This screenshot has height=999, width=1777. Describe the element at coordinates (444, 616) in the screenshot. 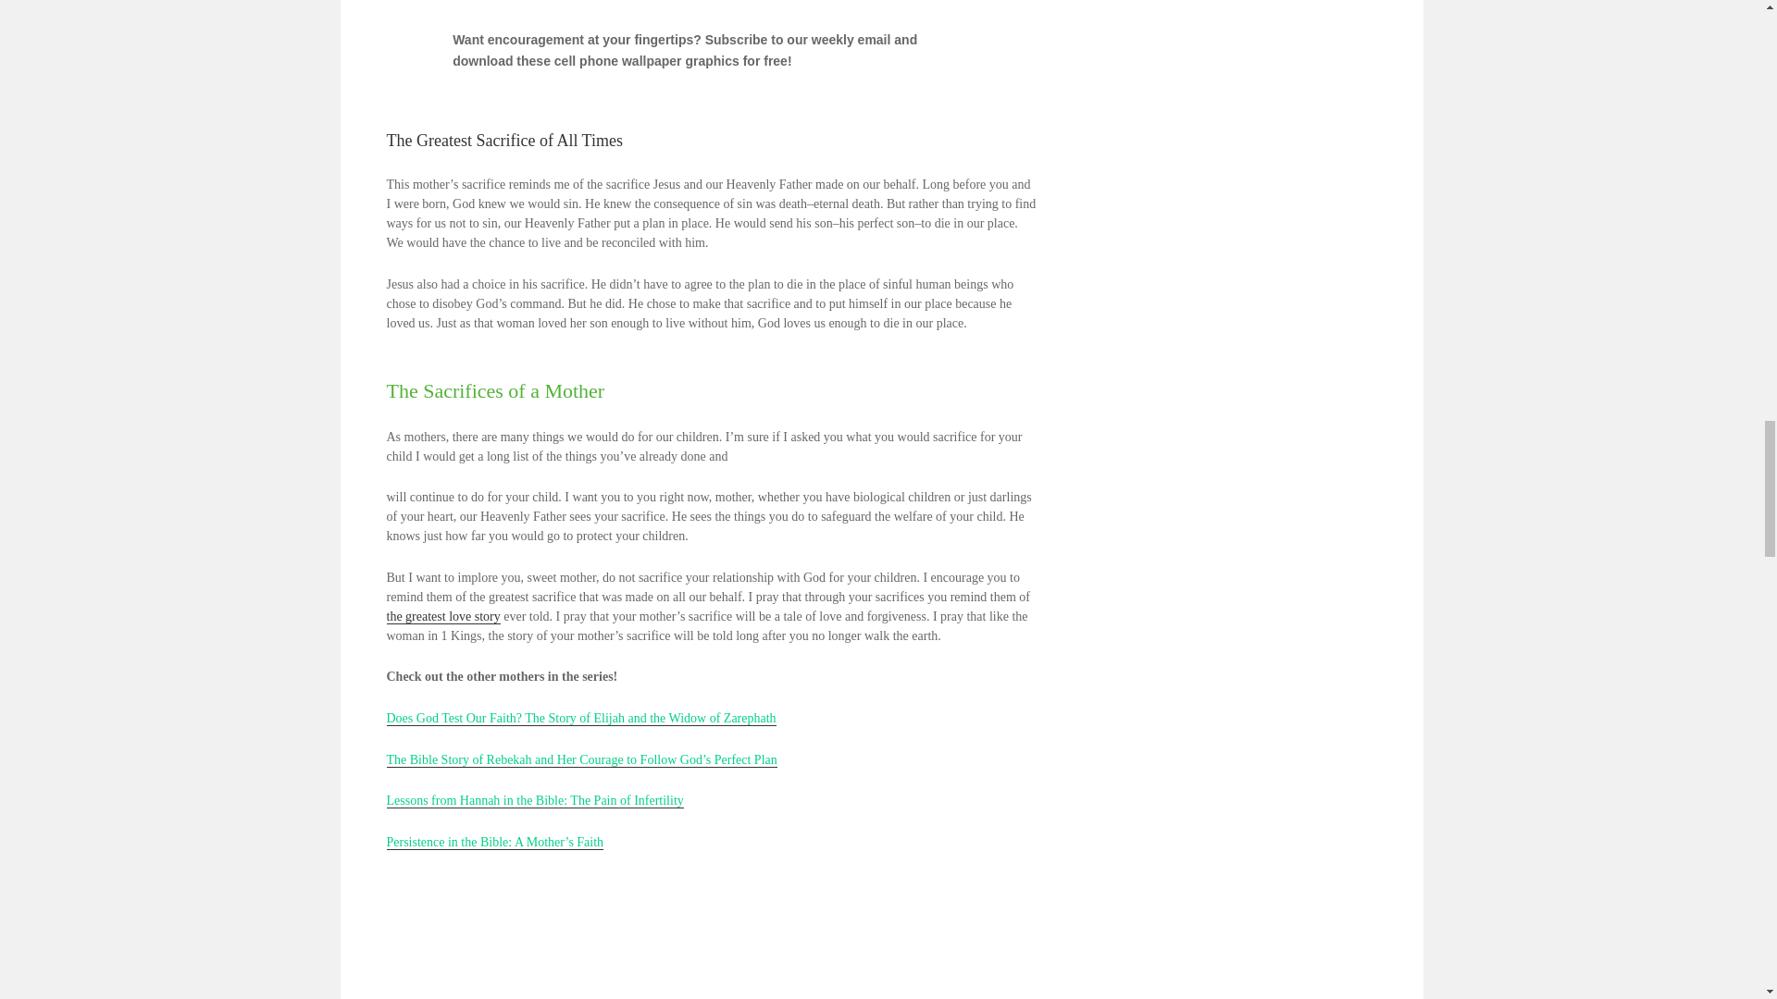

I see `the greatest love story` at that location.